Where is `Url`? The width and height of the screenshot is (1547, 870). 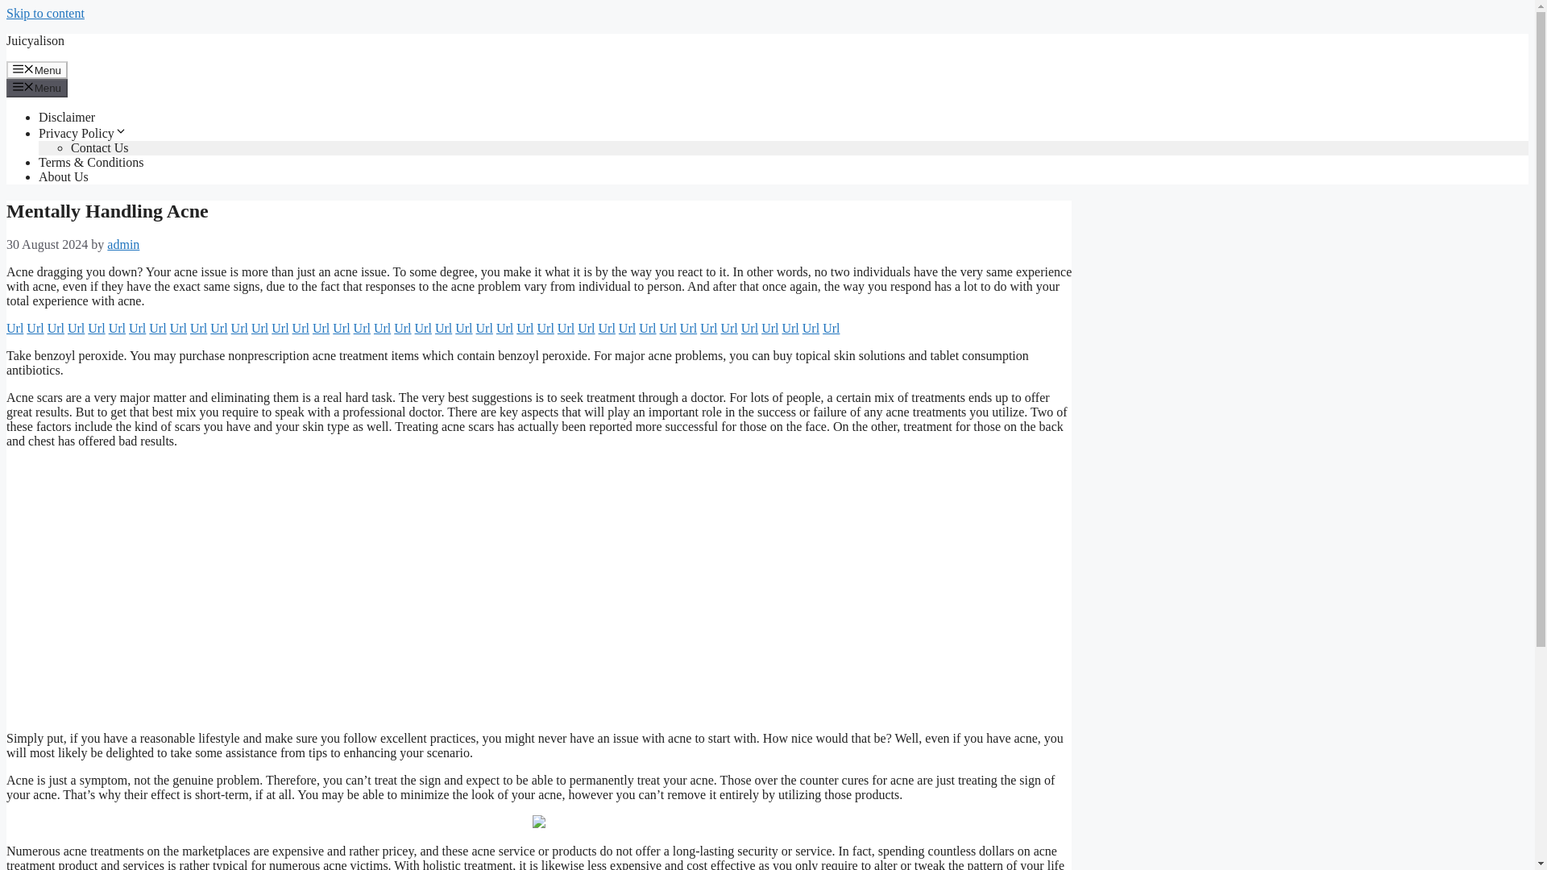 Url is located at coordinates (422, 327).